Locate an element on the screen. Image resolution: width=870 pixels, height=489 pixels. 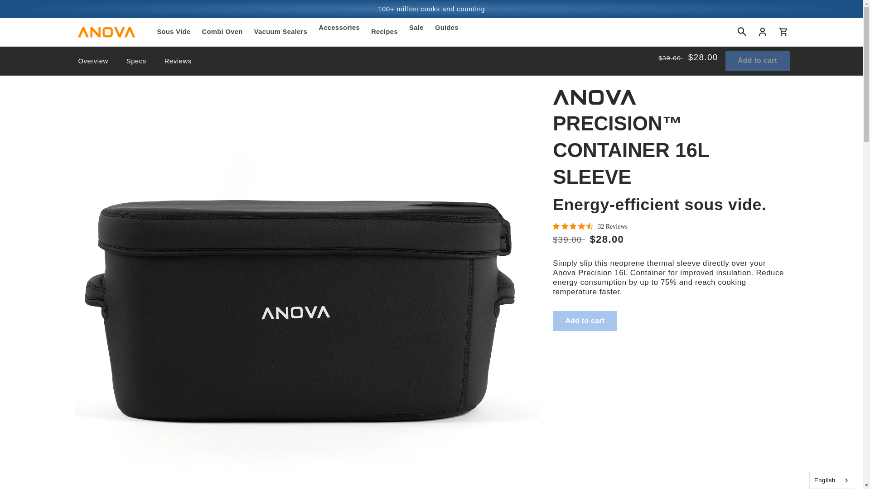
Sous Vide is located at coordinates (174, 32).